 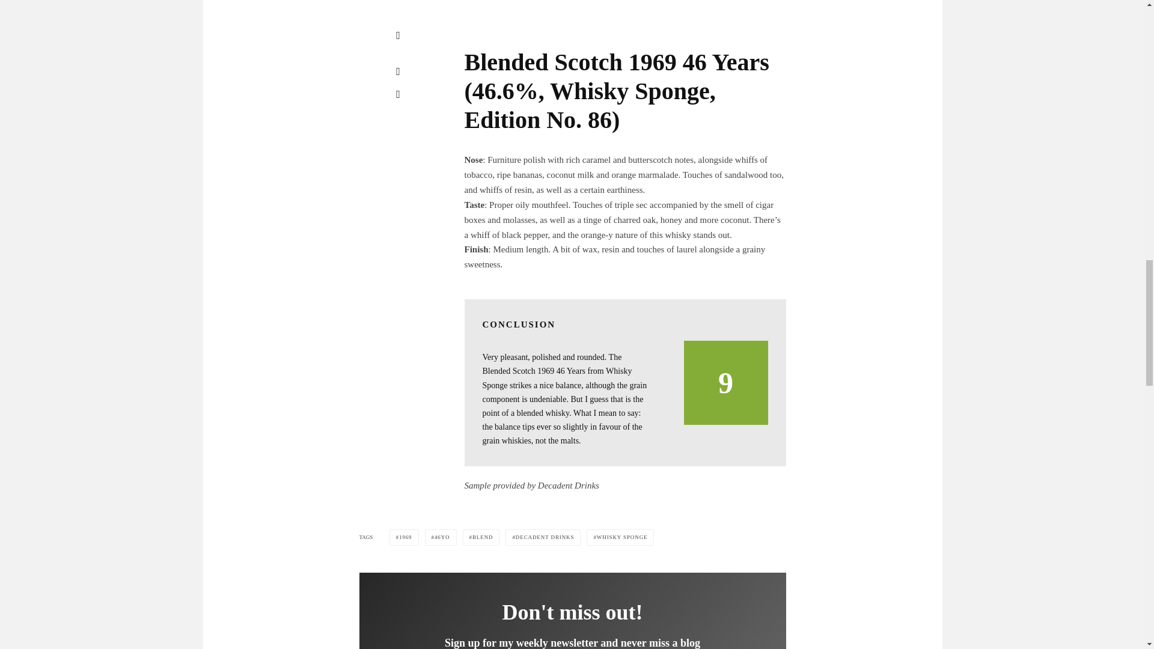 What do you see at coordinates (441, 537) in the screenshot?
I see `46YO` at bounding box center [441, 537].